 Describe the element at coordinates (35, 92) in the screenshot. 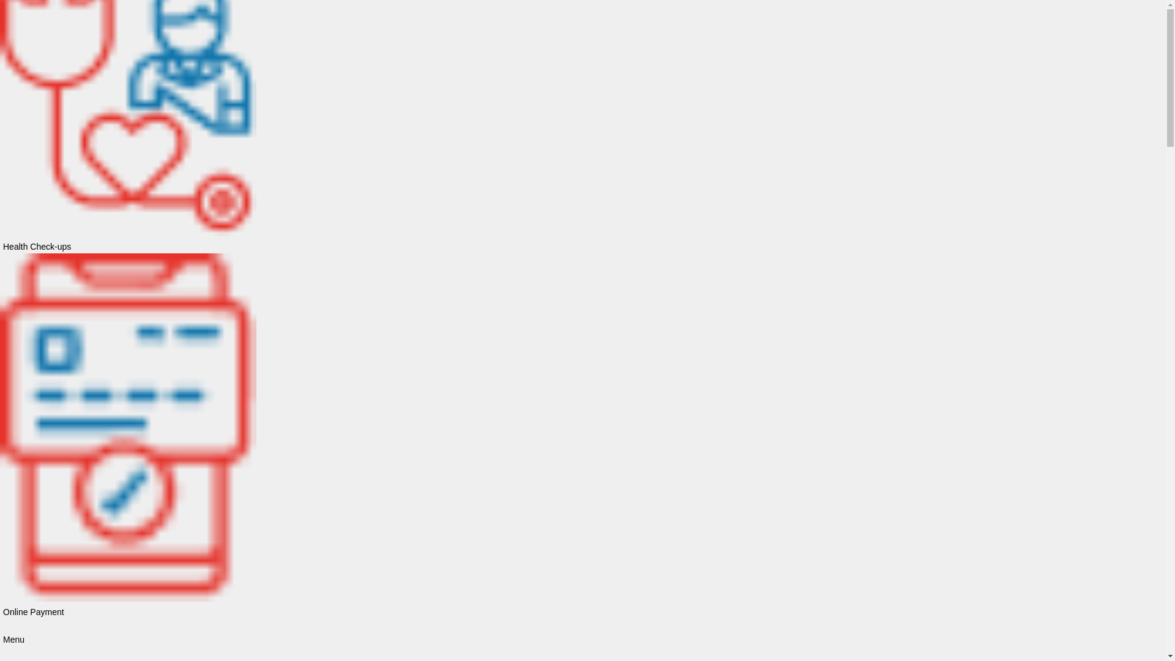

I see `Our Hospitals` at that location.